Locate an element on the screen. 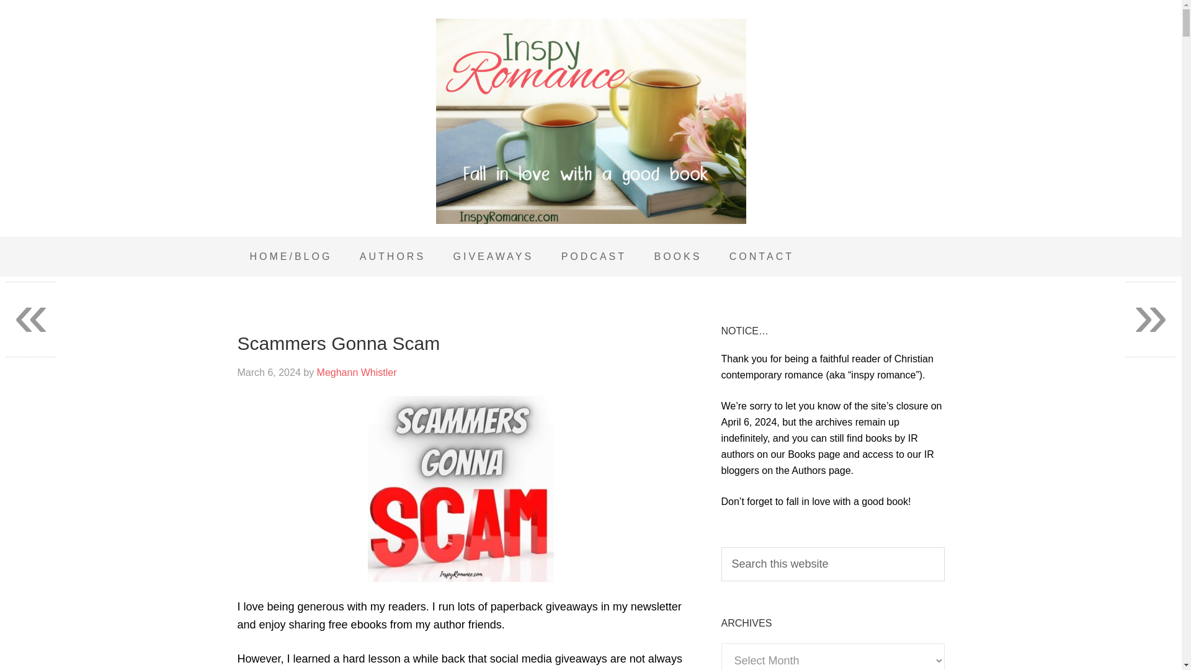 This screenshot has height=670, width=1191. CONTACT is located at coordinates (761, 257).